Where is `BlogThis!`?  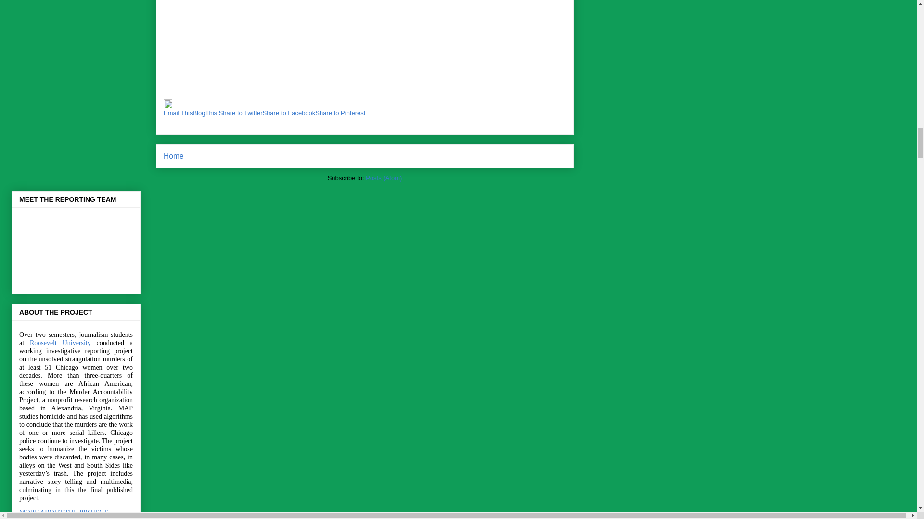
BlogThis! is located at coordinates (205, 113).